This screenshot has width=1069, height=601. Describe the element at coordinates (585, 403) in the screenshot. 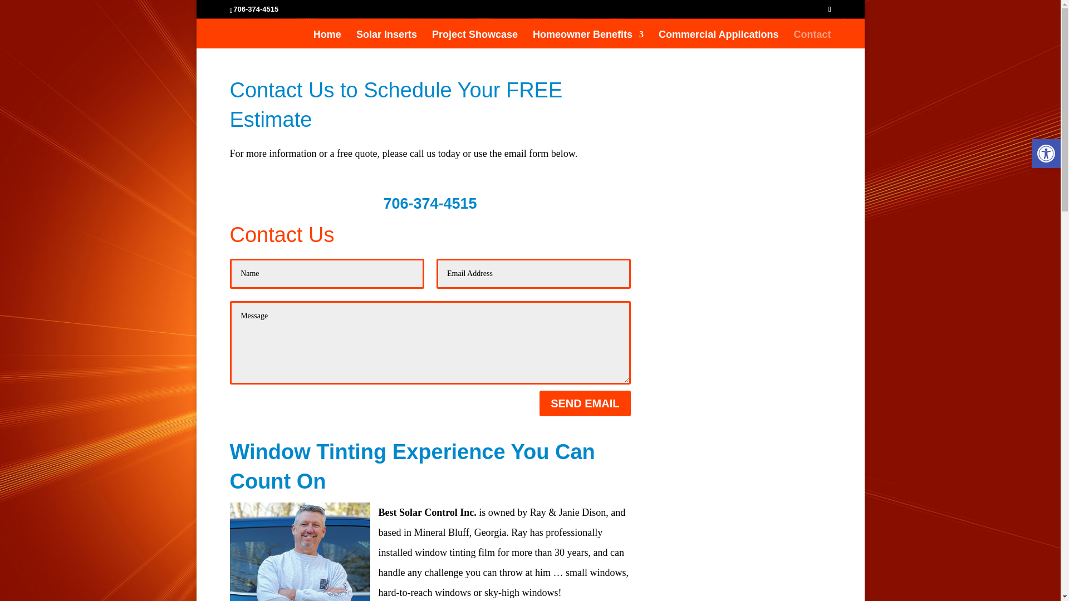

I see `SEND EMAIL` at that location.